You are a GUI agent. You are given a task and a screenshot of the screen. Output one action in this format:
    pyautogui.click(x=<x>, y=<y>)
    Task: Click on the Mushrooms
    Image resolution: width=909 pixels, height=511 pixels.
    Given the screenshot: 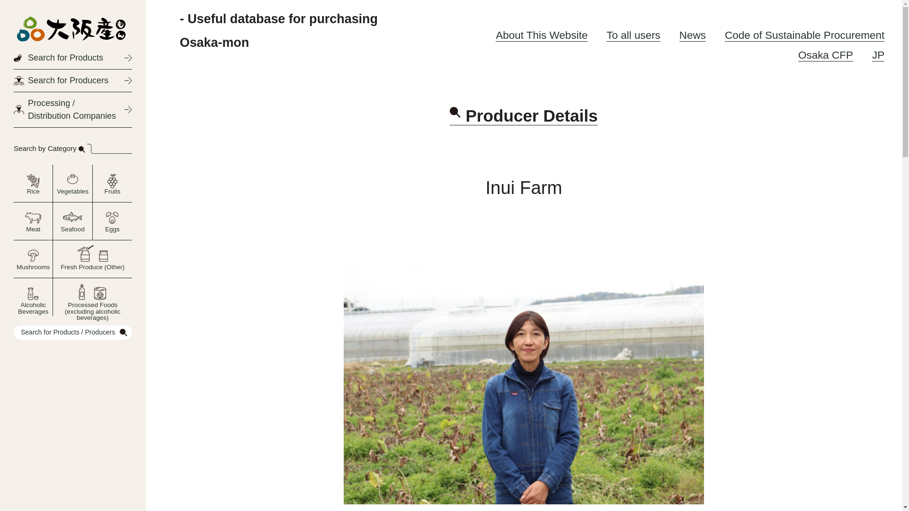 What is the action you would take?
    pyautogui.click(x=33, y=259)
    